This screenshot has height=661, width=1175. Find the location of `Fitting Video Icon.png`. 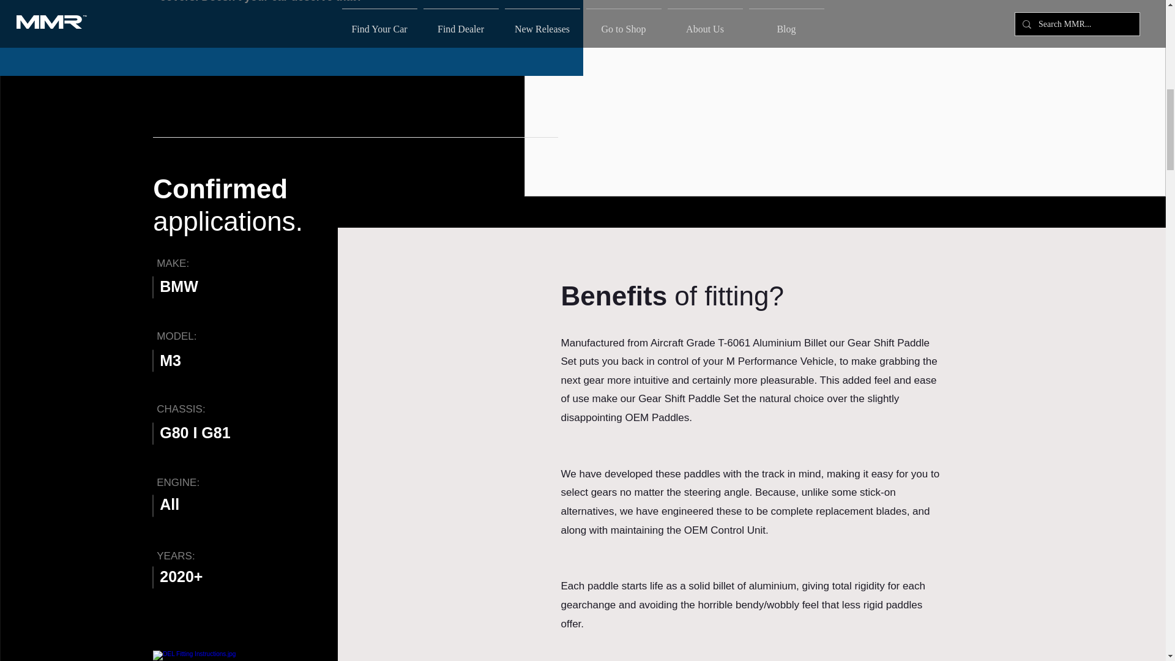

Fitting Video Icon.png is located at coordinates (219, 655).